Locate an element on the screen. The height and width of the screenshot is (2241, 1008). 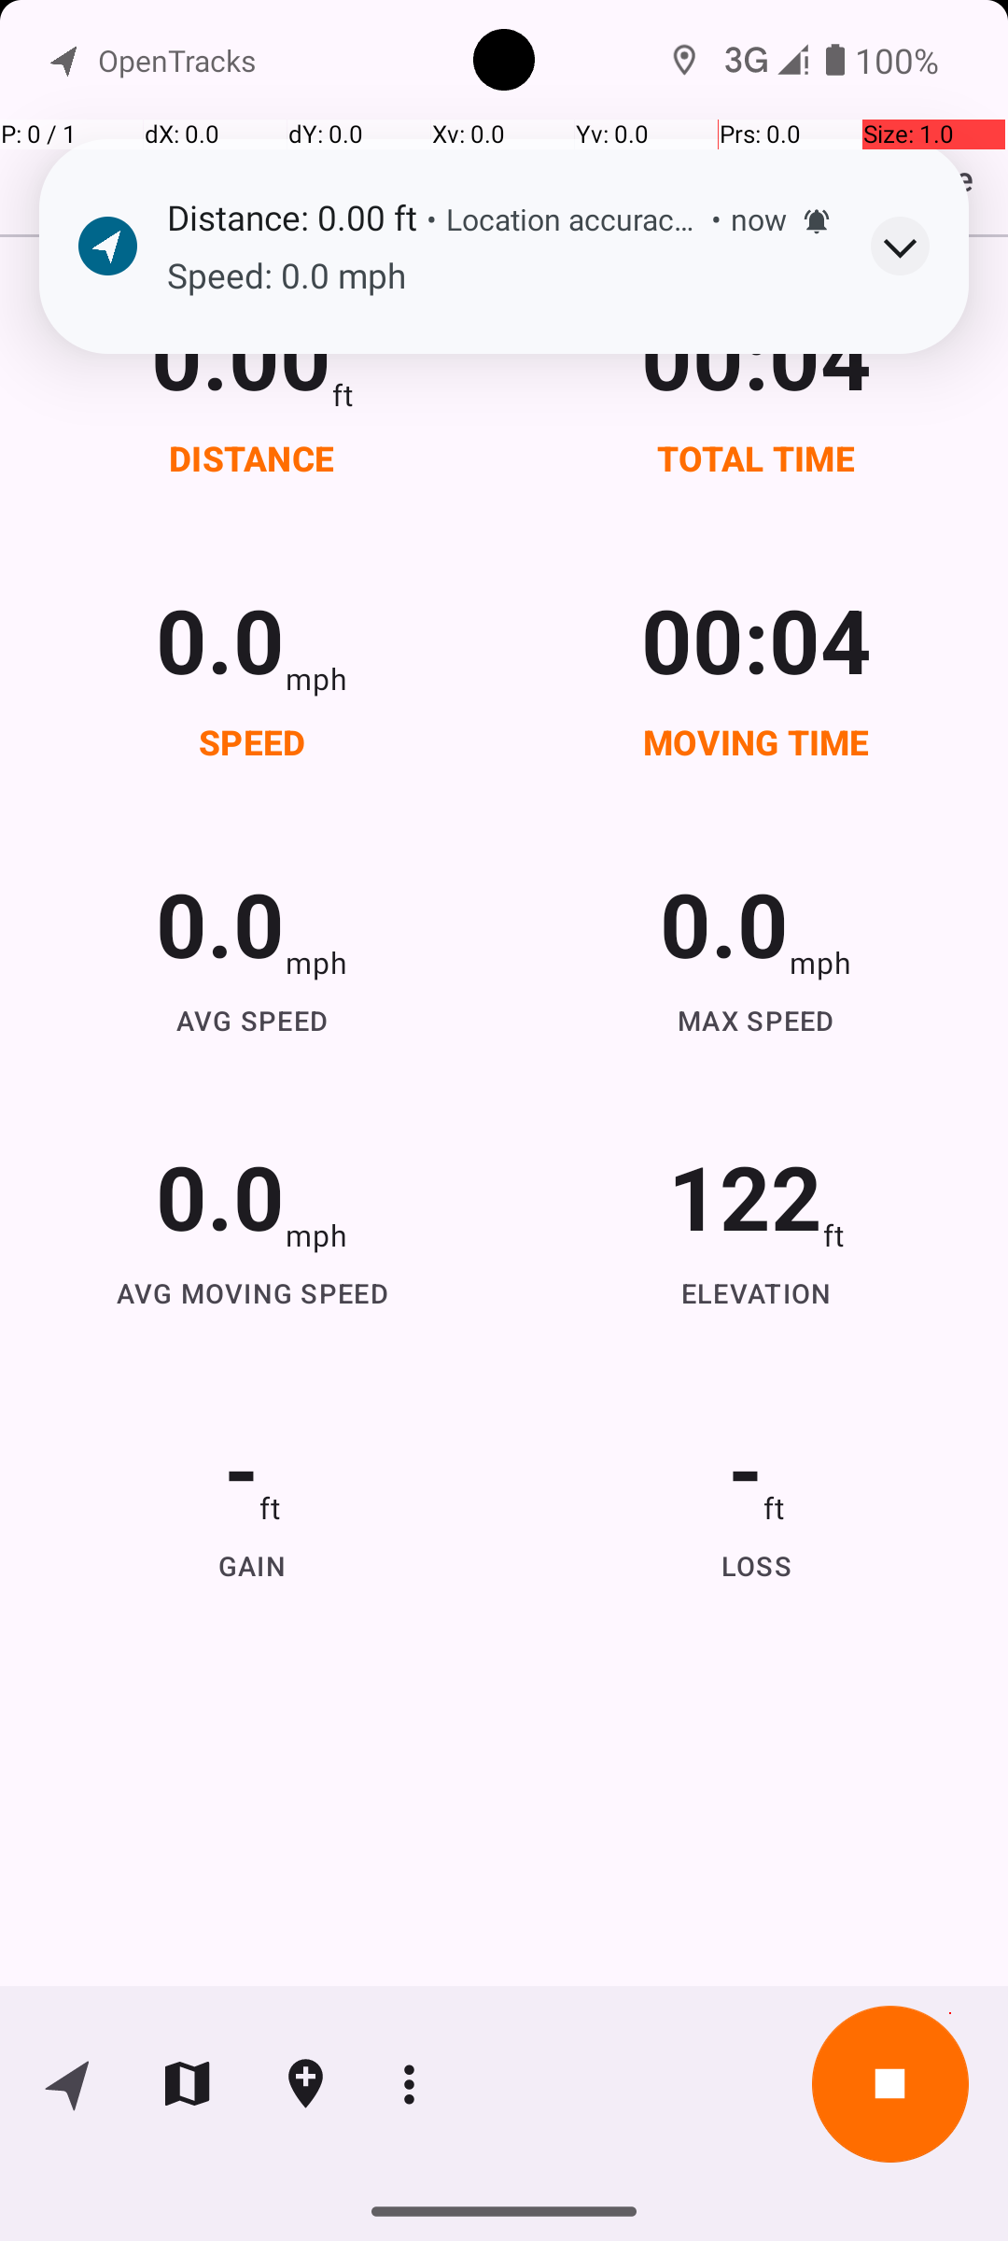
00:04 is located at coordinates (756, 355).